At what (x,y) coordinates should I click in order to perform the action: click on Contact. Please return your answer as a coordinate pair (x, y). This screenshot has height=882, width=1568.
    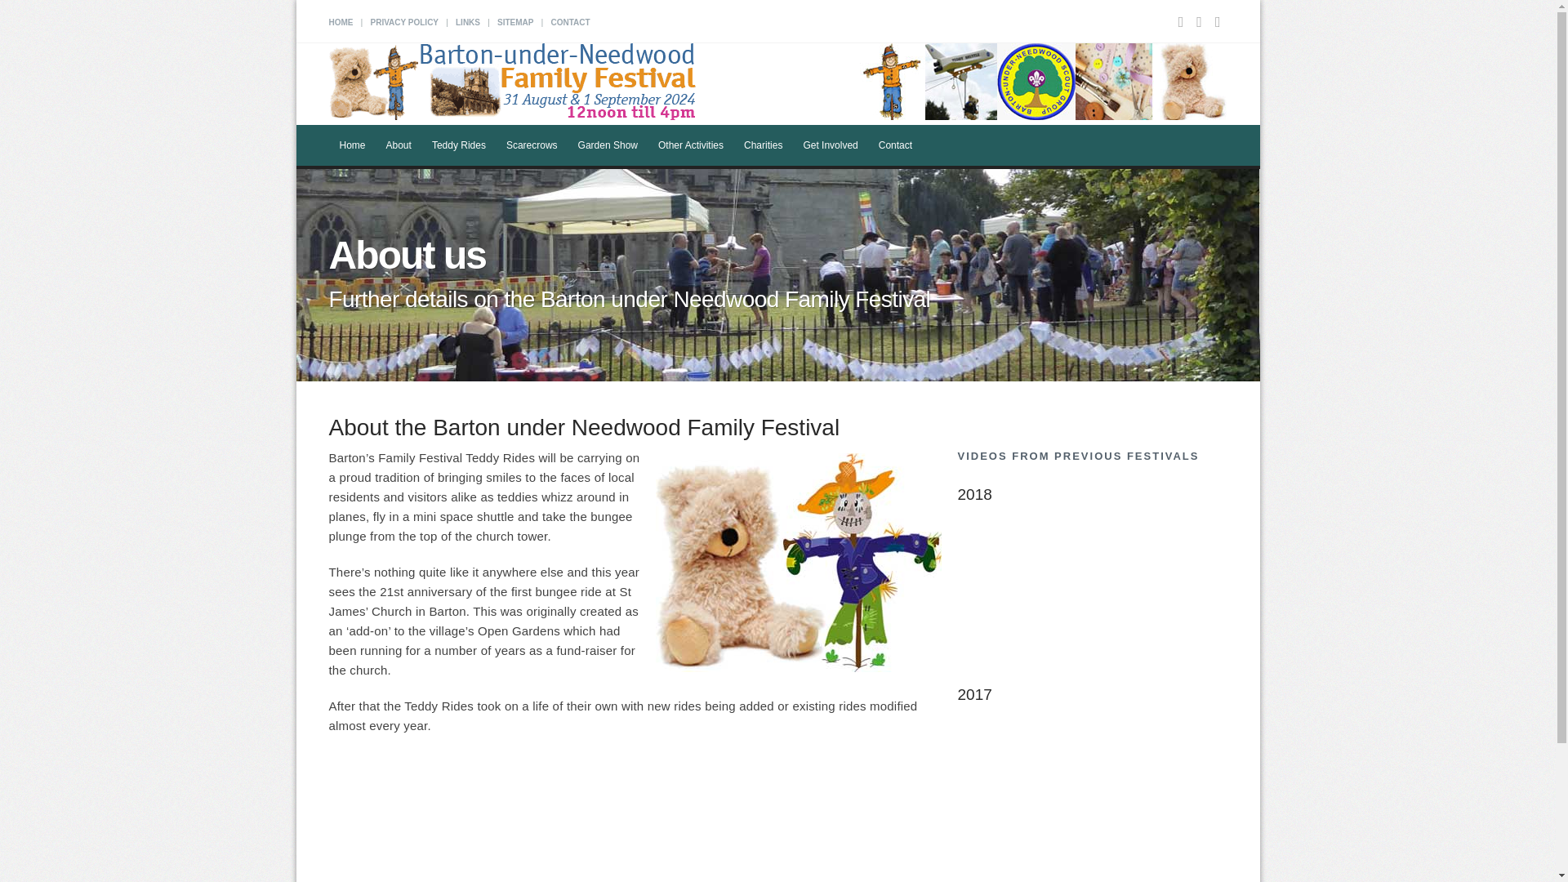
    Looking at the image, I should click on (895, 145).